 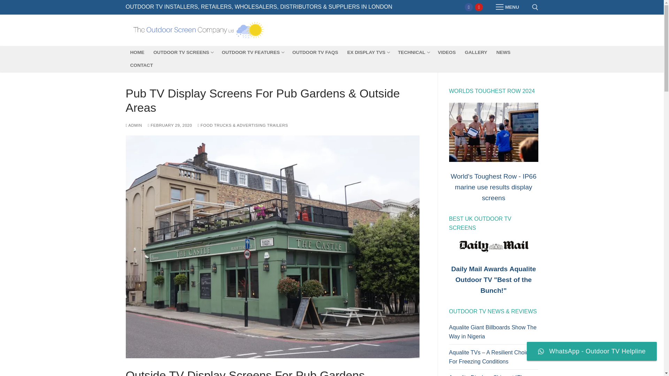 I want to click on Facebook, so click(x=468, y=7).